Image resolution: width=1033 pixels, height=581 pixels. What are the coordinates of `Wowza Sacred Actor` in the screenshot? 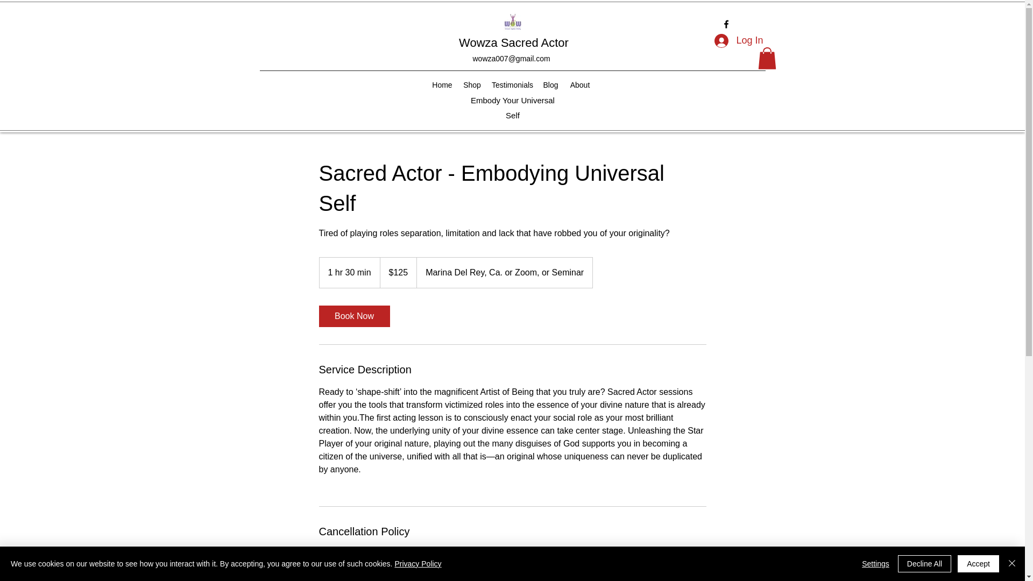 It's located at (513, 42).